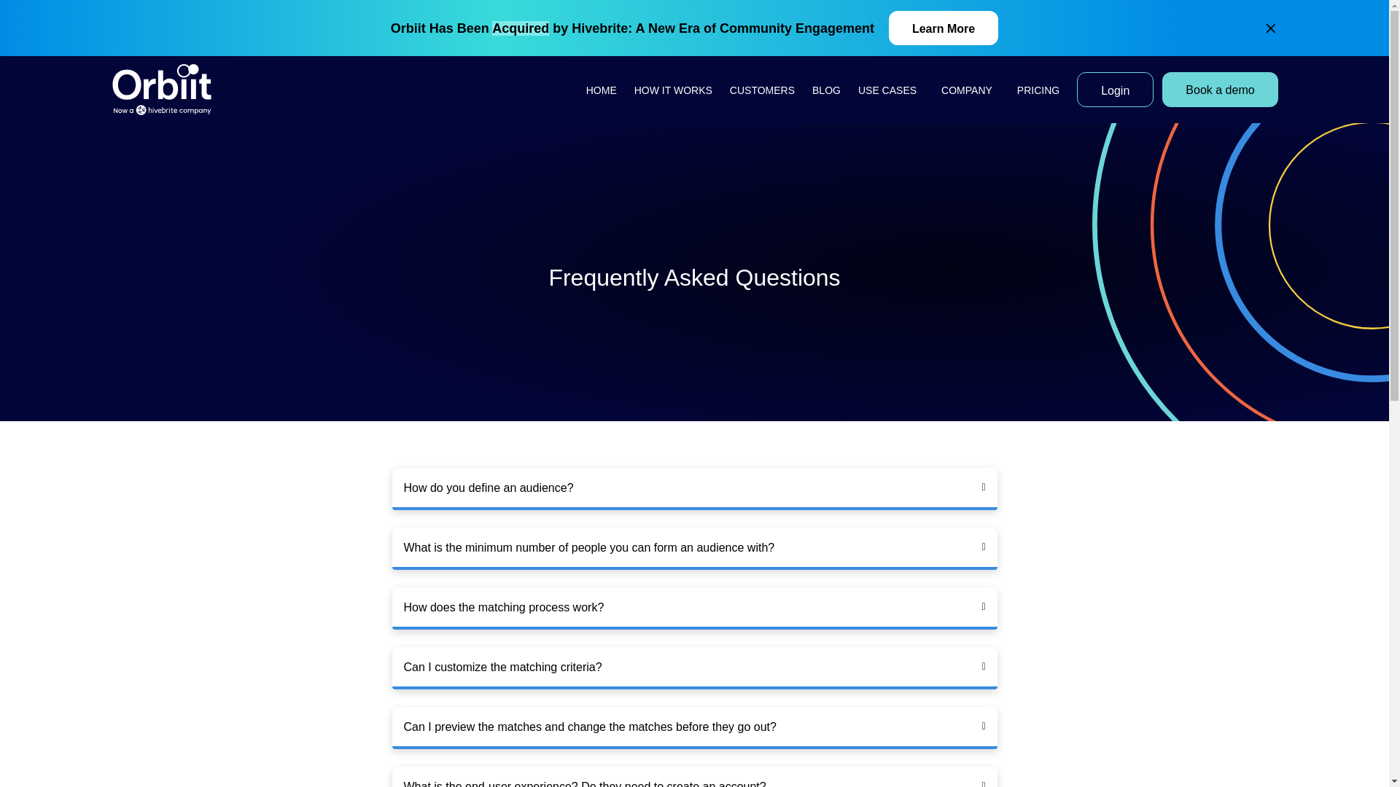 This screenshot has height=787, width=1400. Describe the element at coordinates (1038, 89) in the screenshot. I see `PRICING` at that location.